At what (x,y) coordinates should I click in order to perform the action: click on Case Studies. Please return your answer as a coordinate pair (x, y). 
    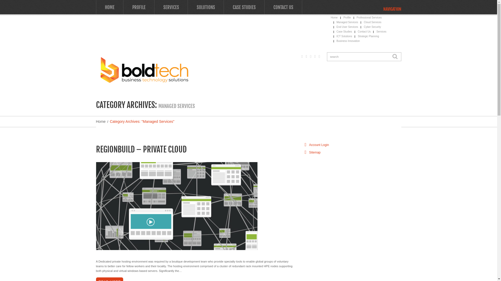
    Looking at the image, I should click on (344, 32).